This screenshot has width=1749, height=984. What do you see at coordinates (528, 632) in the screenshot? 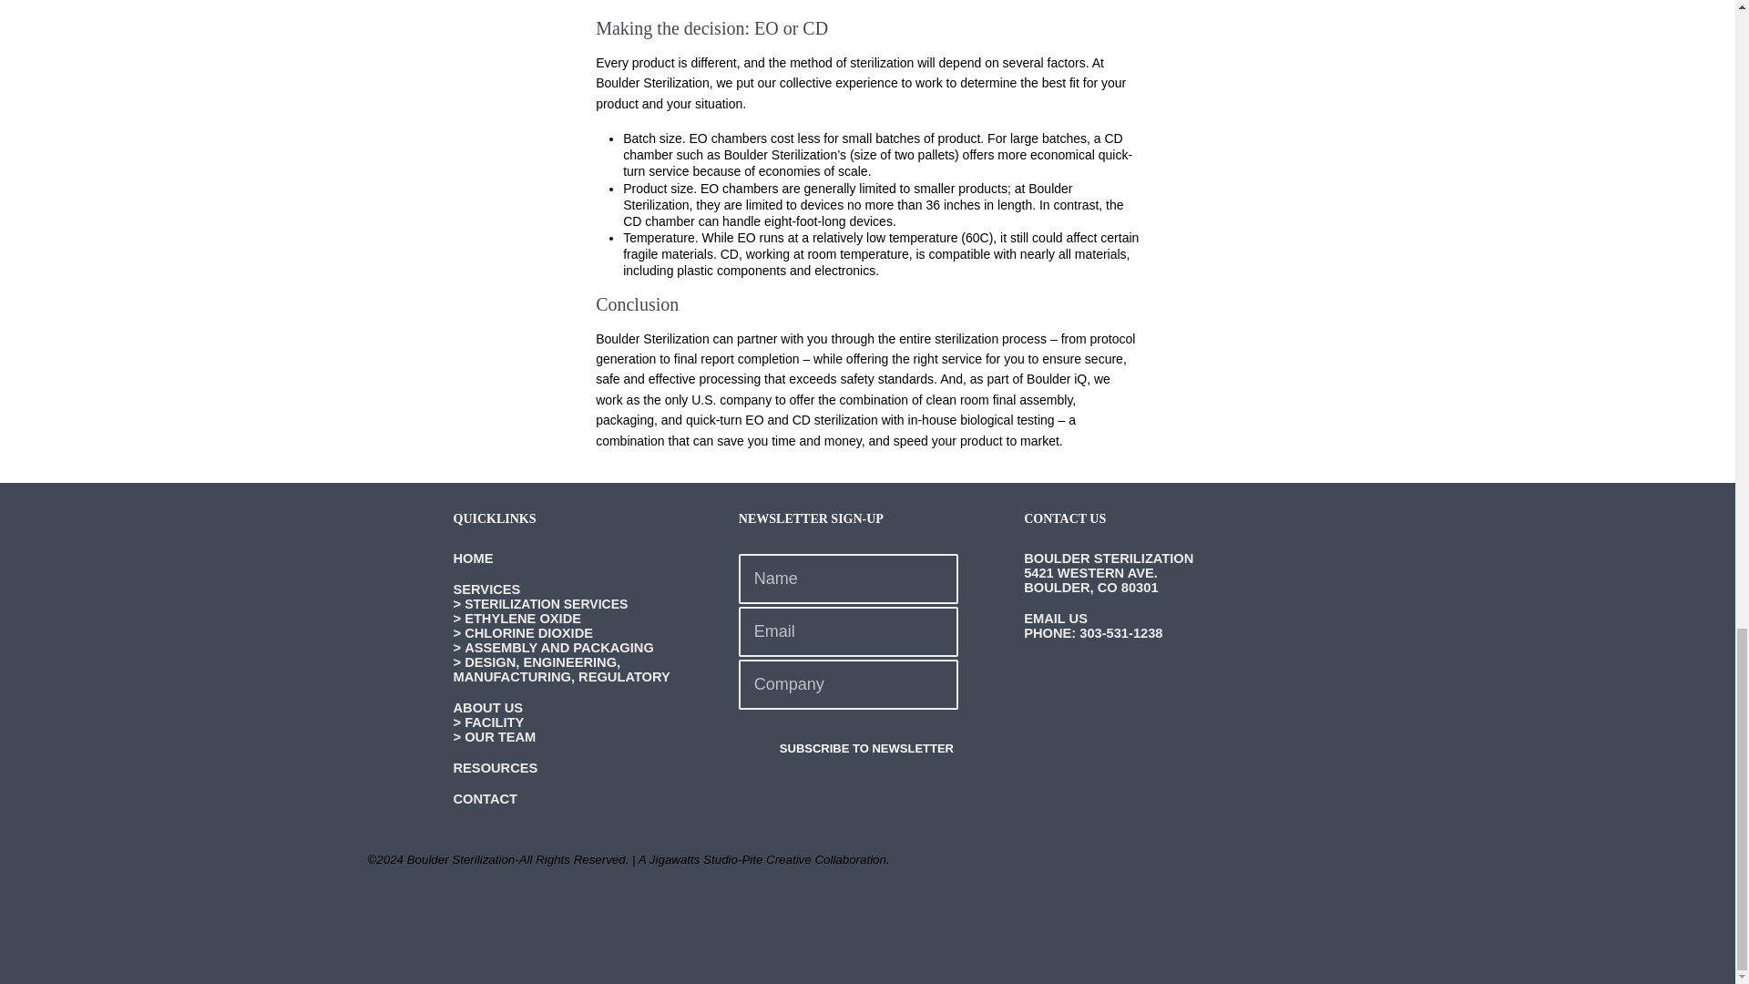
I see `CHLORINE DIOXIDE` at bounding box center [528, 632].